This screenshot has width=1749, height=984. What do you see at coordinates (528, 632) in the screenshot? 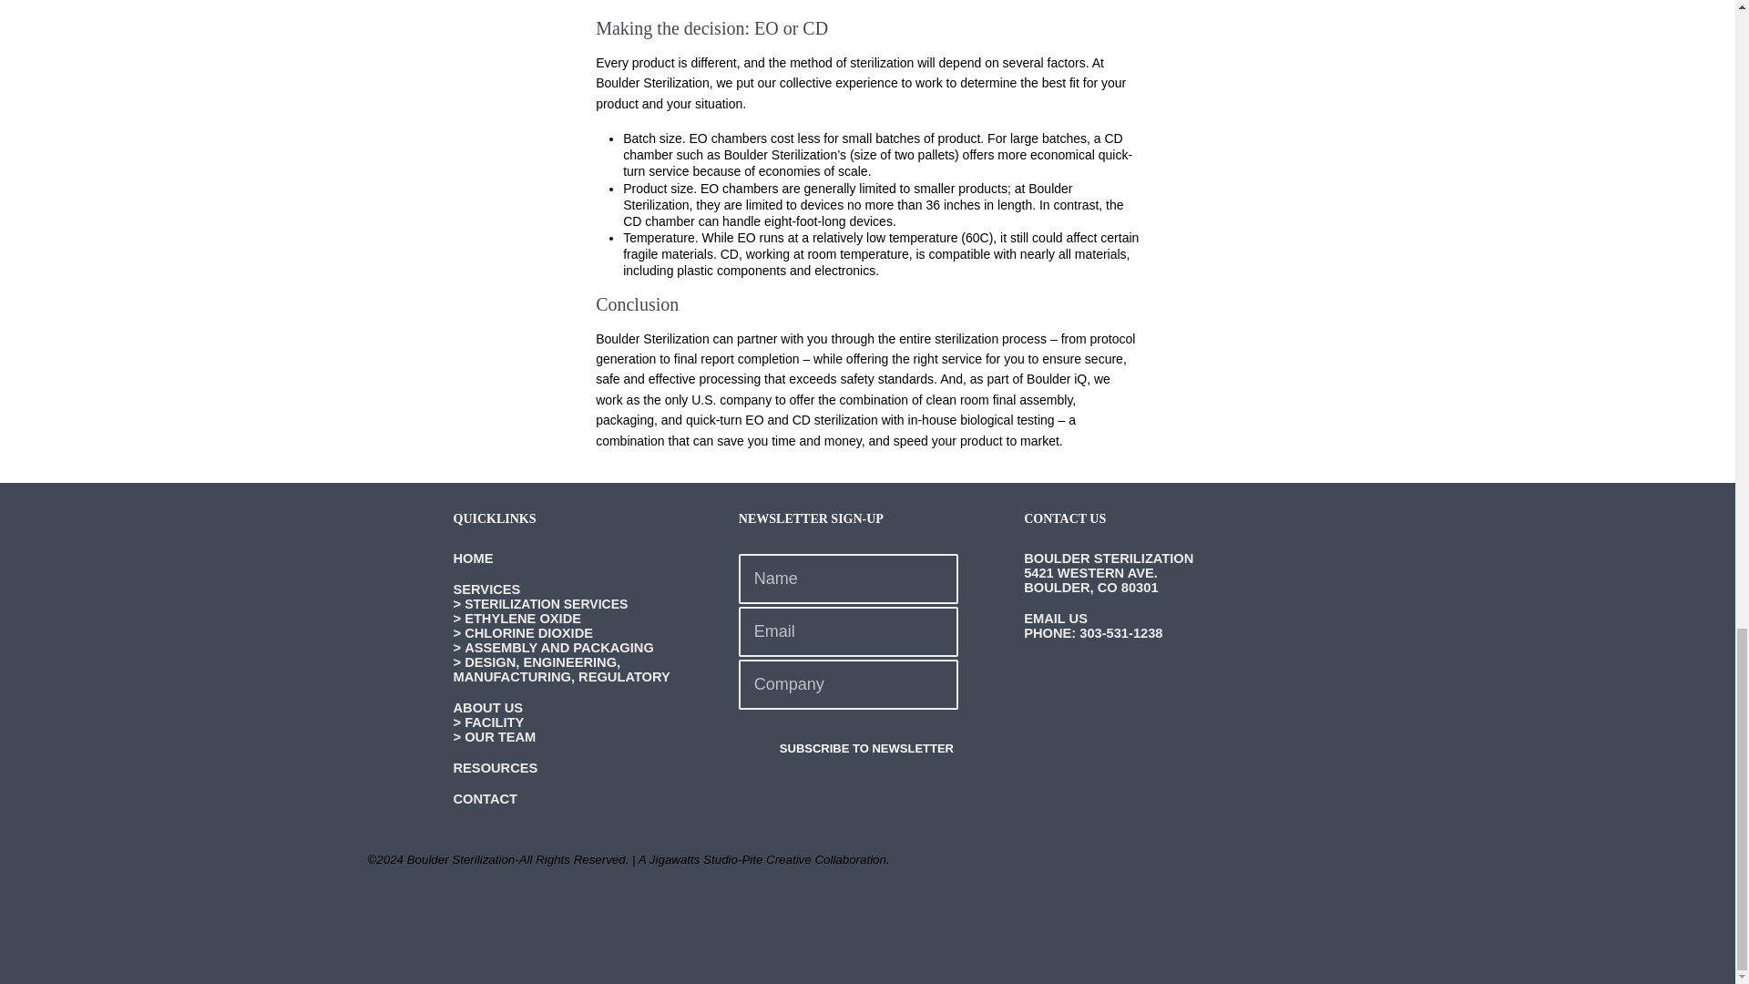
I see `CHLORINE DIOXIDE` at bounding box center [528, 632].